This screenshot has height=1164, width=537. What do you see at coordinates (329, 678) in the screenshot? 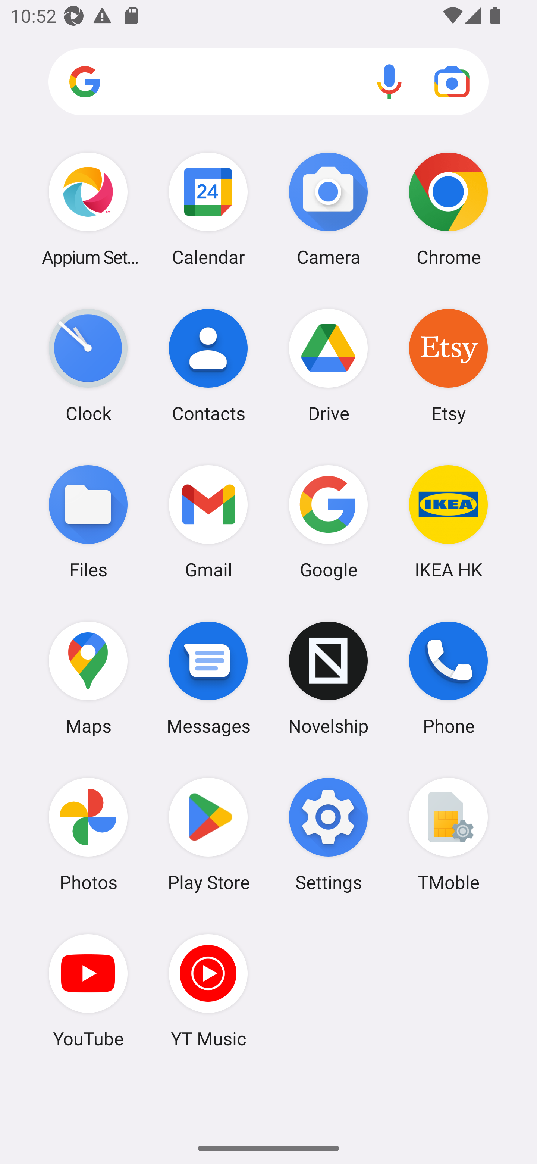
I see `Novelship` at bounding box center [329, 678].